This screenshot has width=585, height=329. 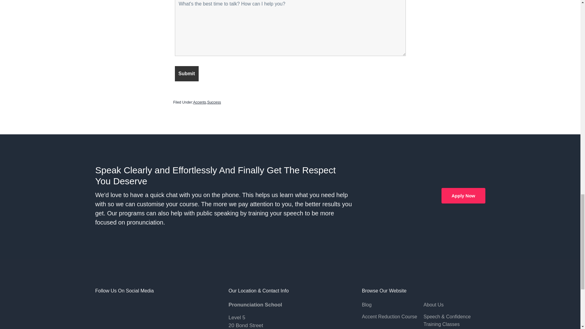 I want to click on Success, so click(x=214, y=102).